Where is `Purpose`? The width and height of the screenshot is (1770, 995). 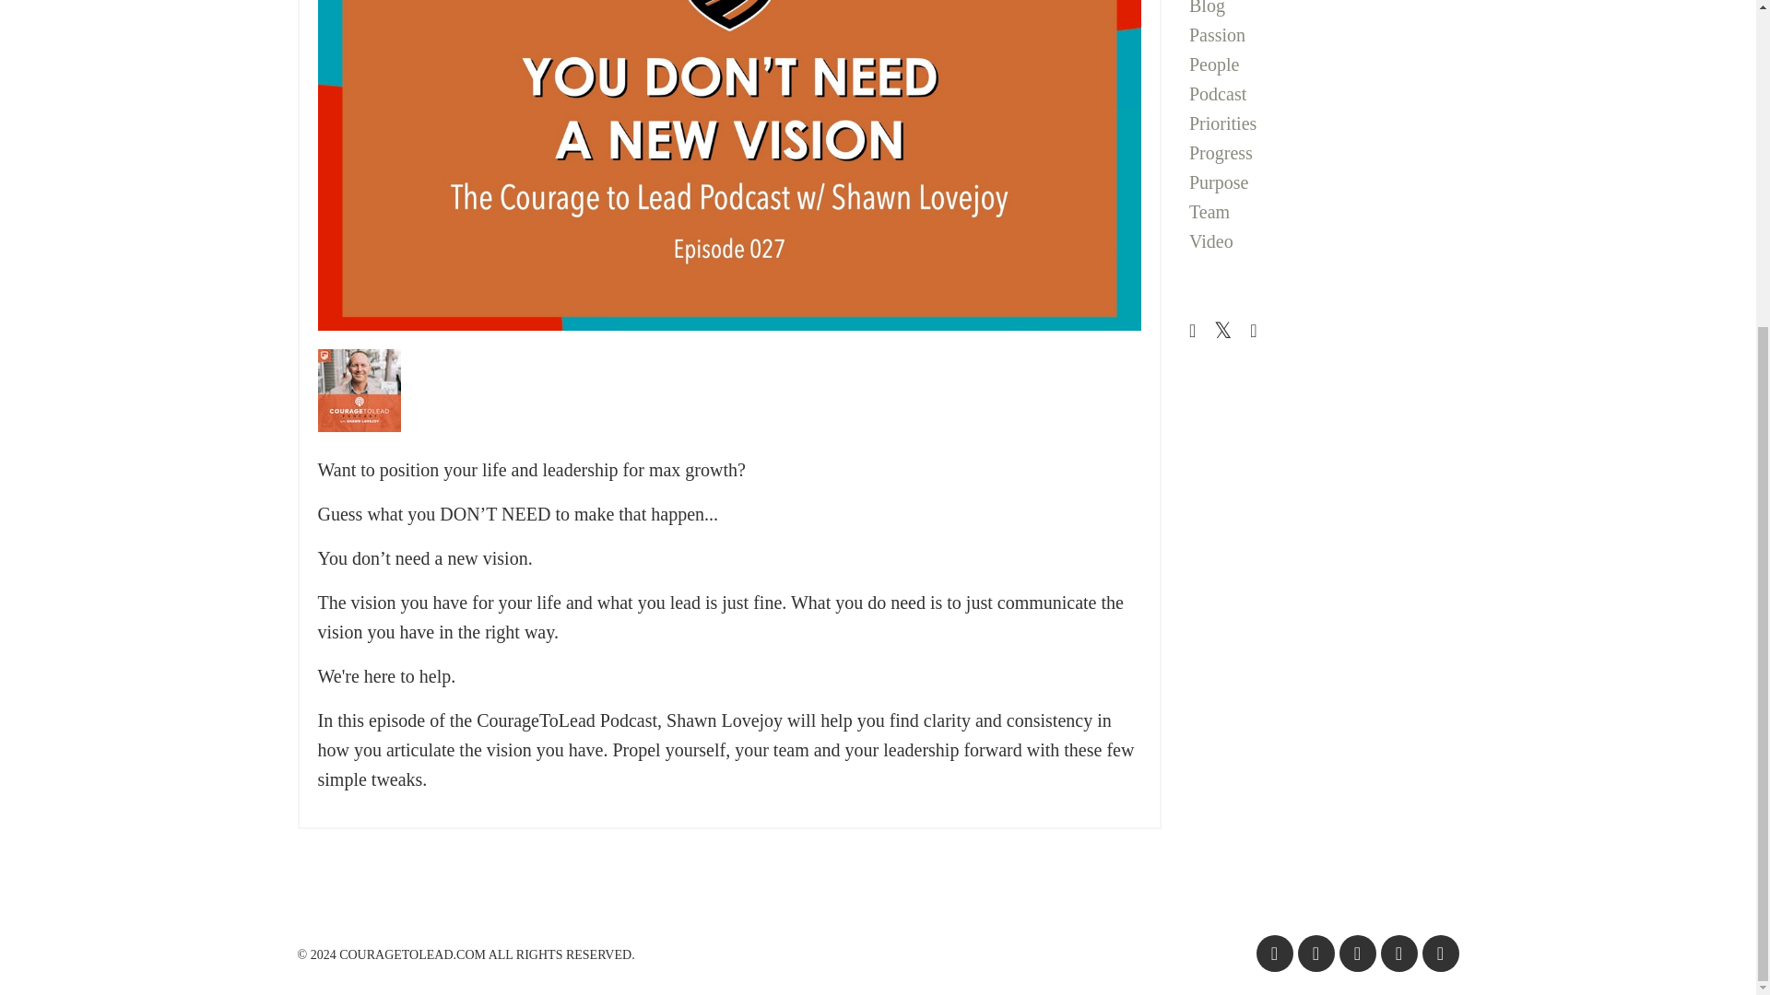 Purpose is located at coordinates (1324, 182).